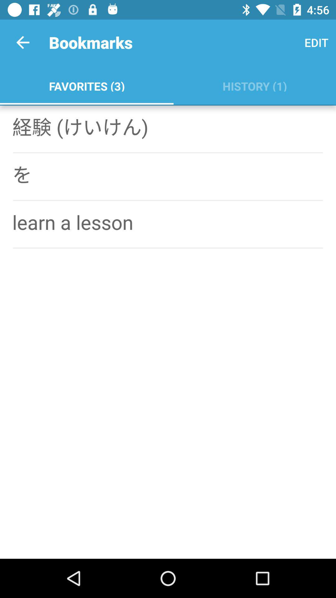 This screenshot has height=598, width=336. Describe the element at coordinates (254, 85) in the screenshot. I see `select the icon below the edit item` at that location.